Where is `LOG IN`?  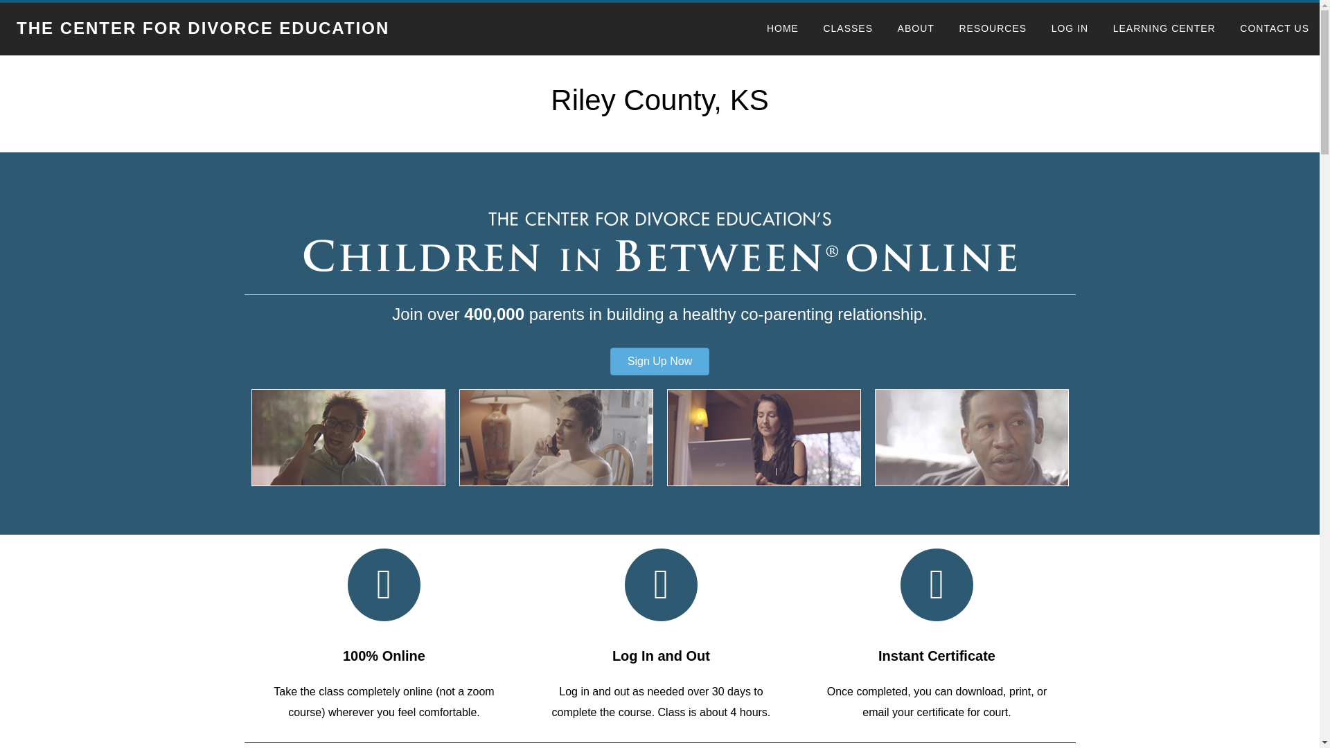 LOG IN is located at coordinates (1070, 29).